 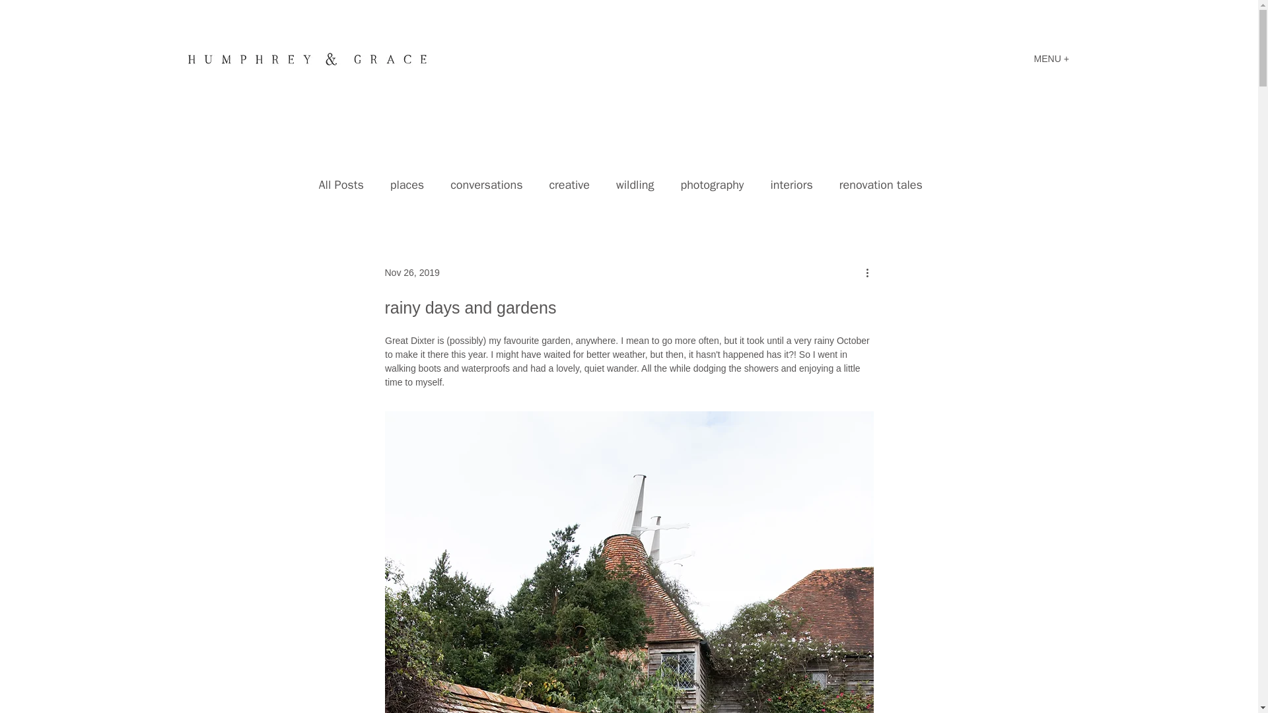 What do you see at coordinates (569, 184) in the screenshot?
I see `creative` at bounding box center [569, 184].